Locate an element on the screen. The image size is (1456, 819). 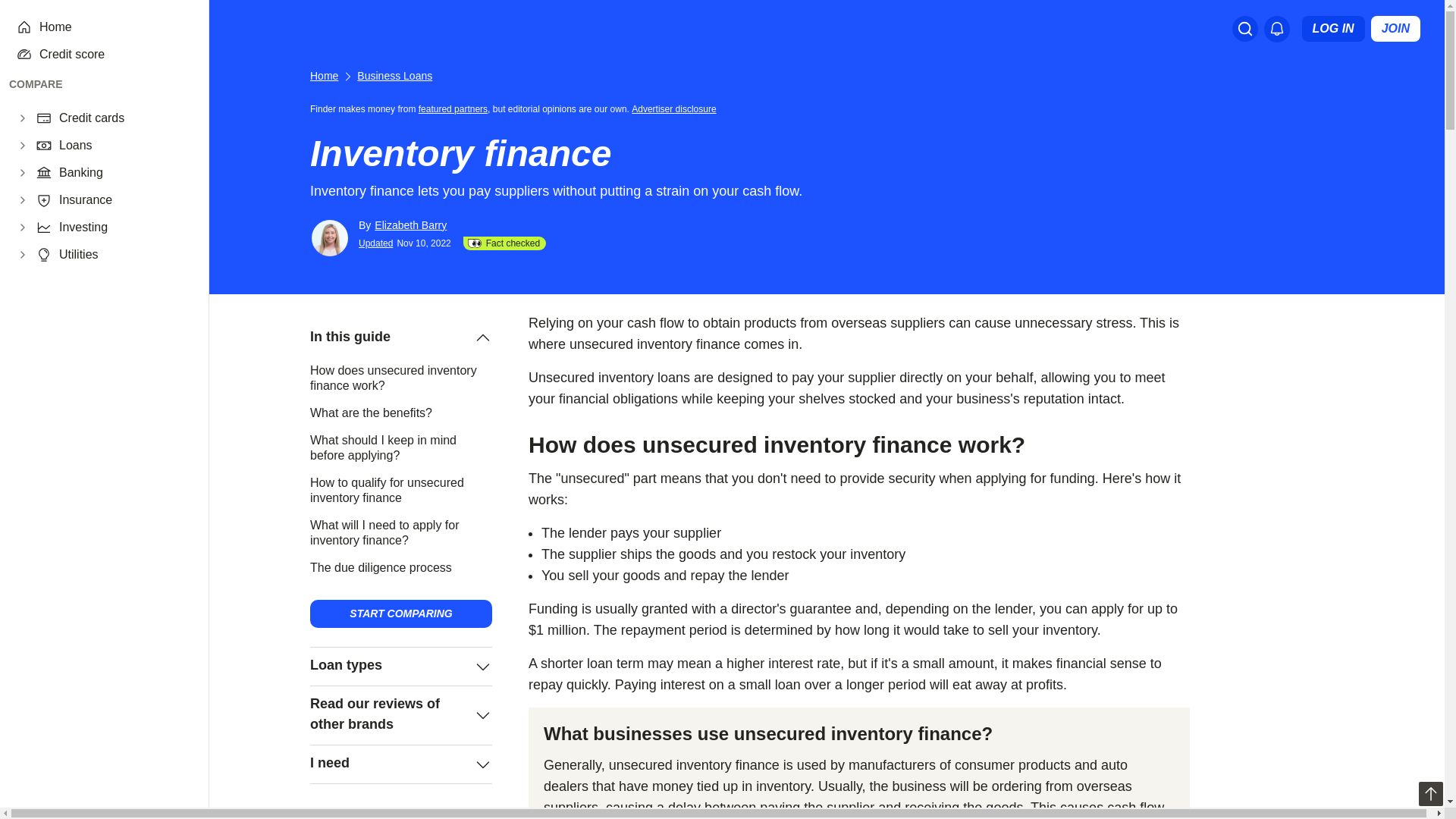
Credit cards is located at coordinates (124, 118).